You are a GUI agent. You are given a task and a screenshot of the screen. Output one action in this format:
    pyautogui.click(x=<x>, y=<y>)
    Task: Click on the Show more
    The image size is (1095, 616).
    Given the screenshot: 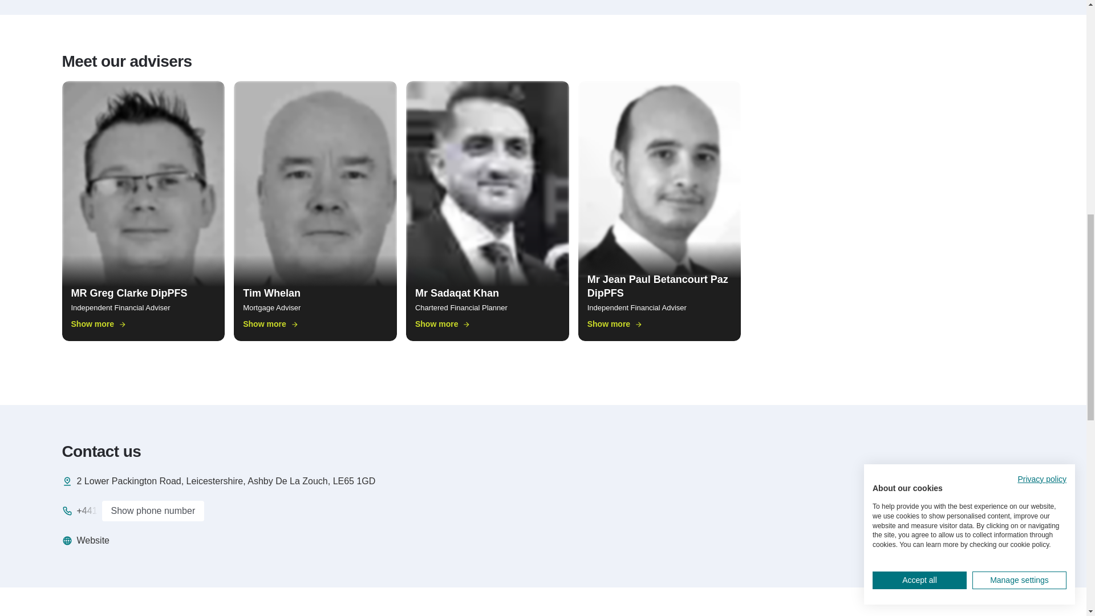 What is the action you would take?
    pyautogui.click(x=615, y=324)
    